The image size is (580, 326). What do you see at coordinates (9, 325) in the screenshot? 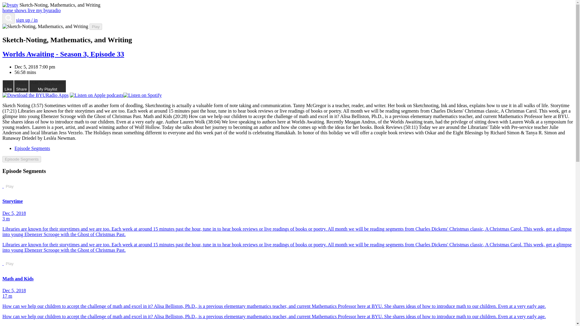
I see `Play` at bounding box center [9, 325].